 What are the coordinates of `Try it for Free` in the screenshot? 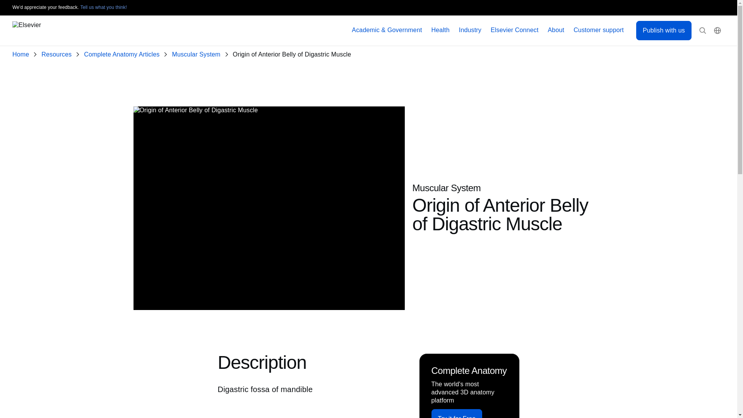 It's located at (457, 413).